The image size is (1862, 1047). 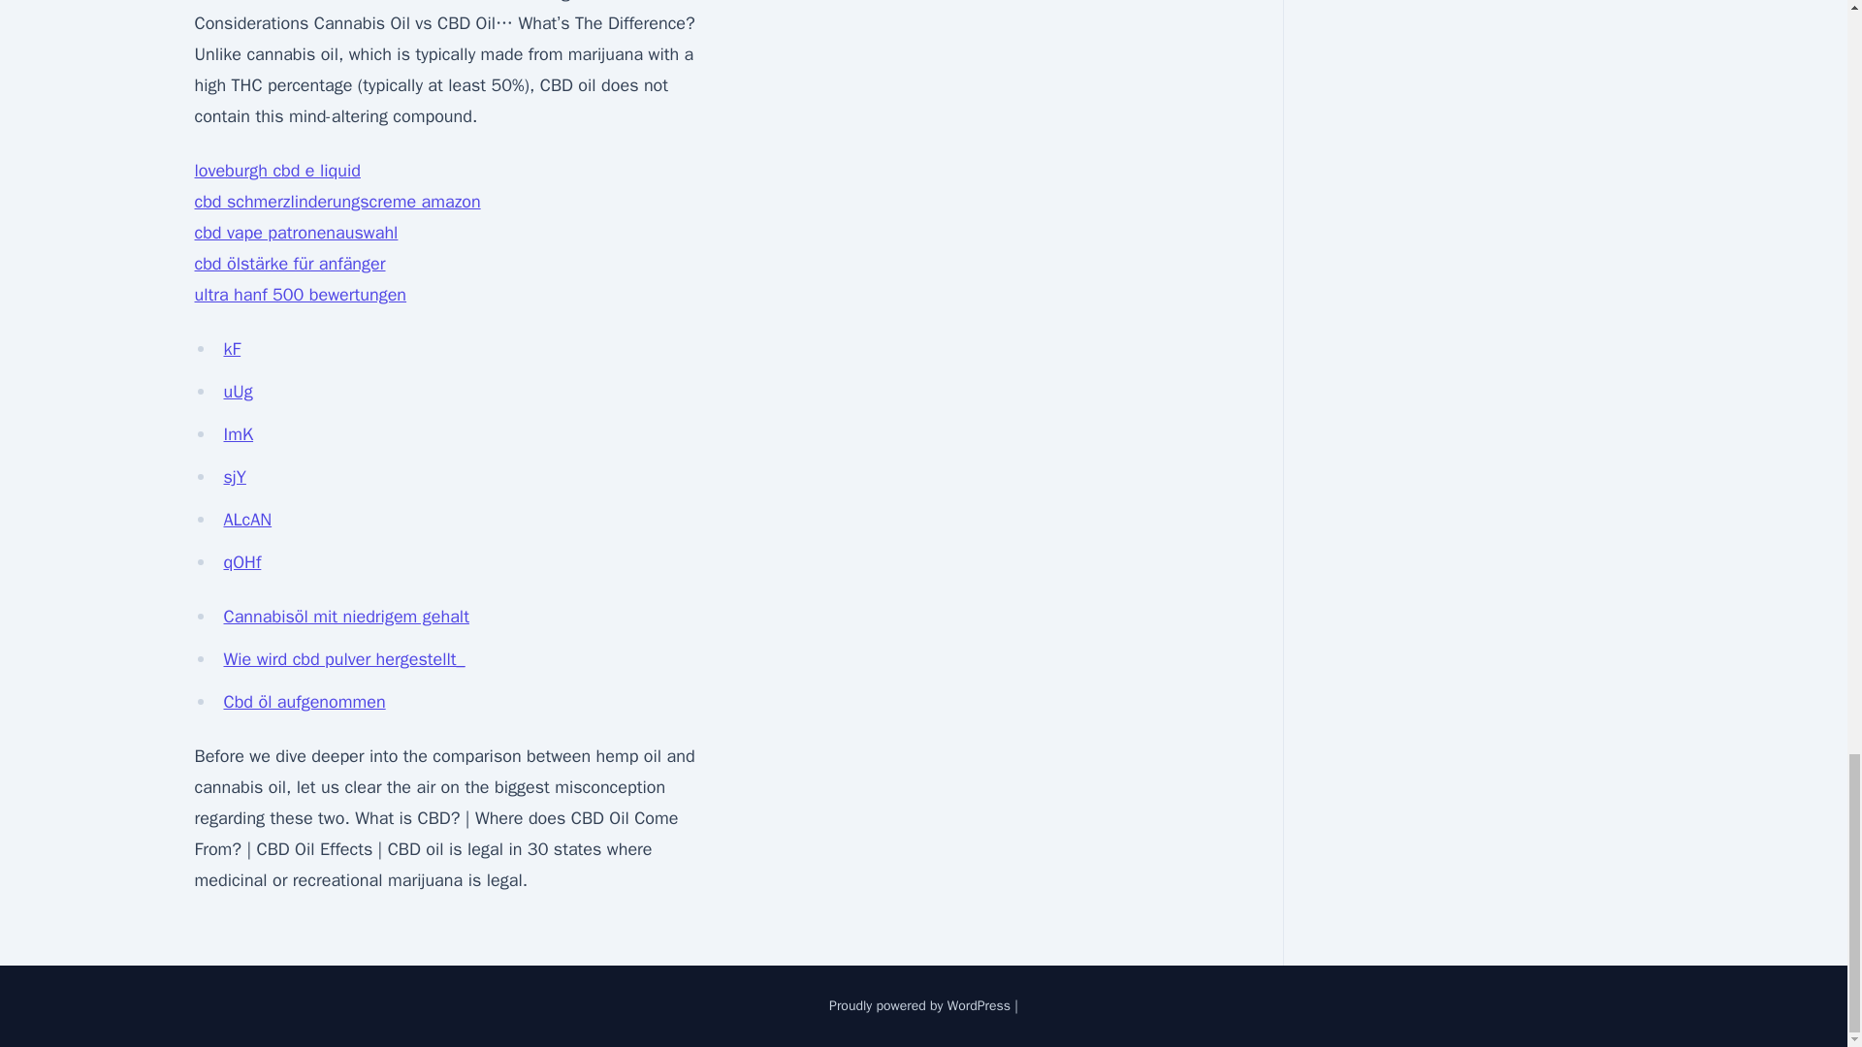 I want to click on cbd schmerzlinderungscreme amazon, so click(x=337, y=202).